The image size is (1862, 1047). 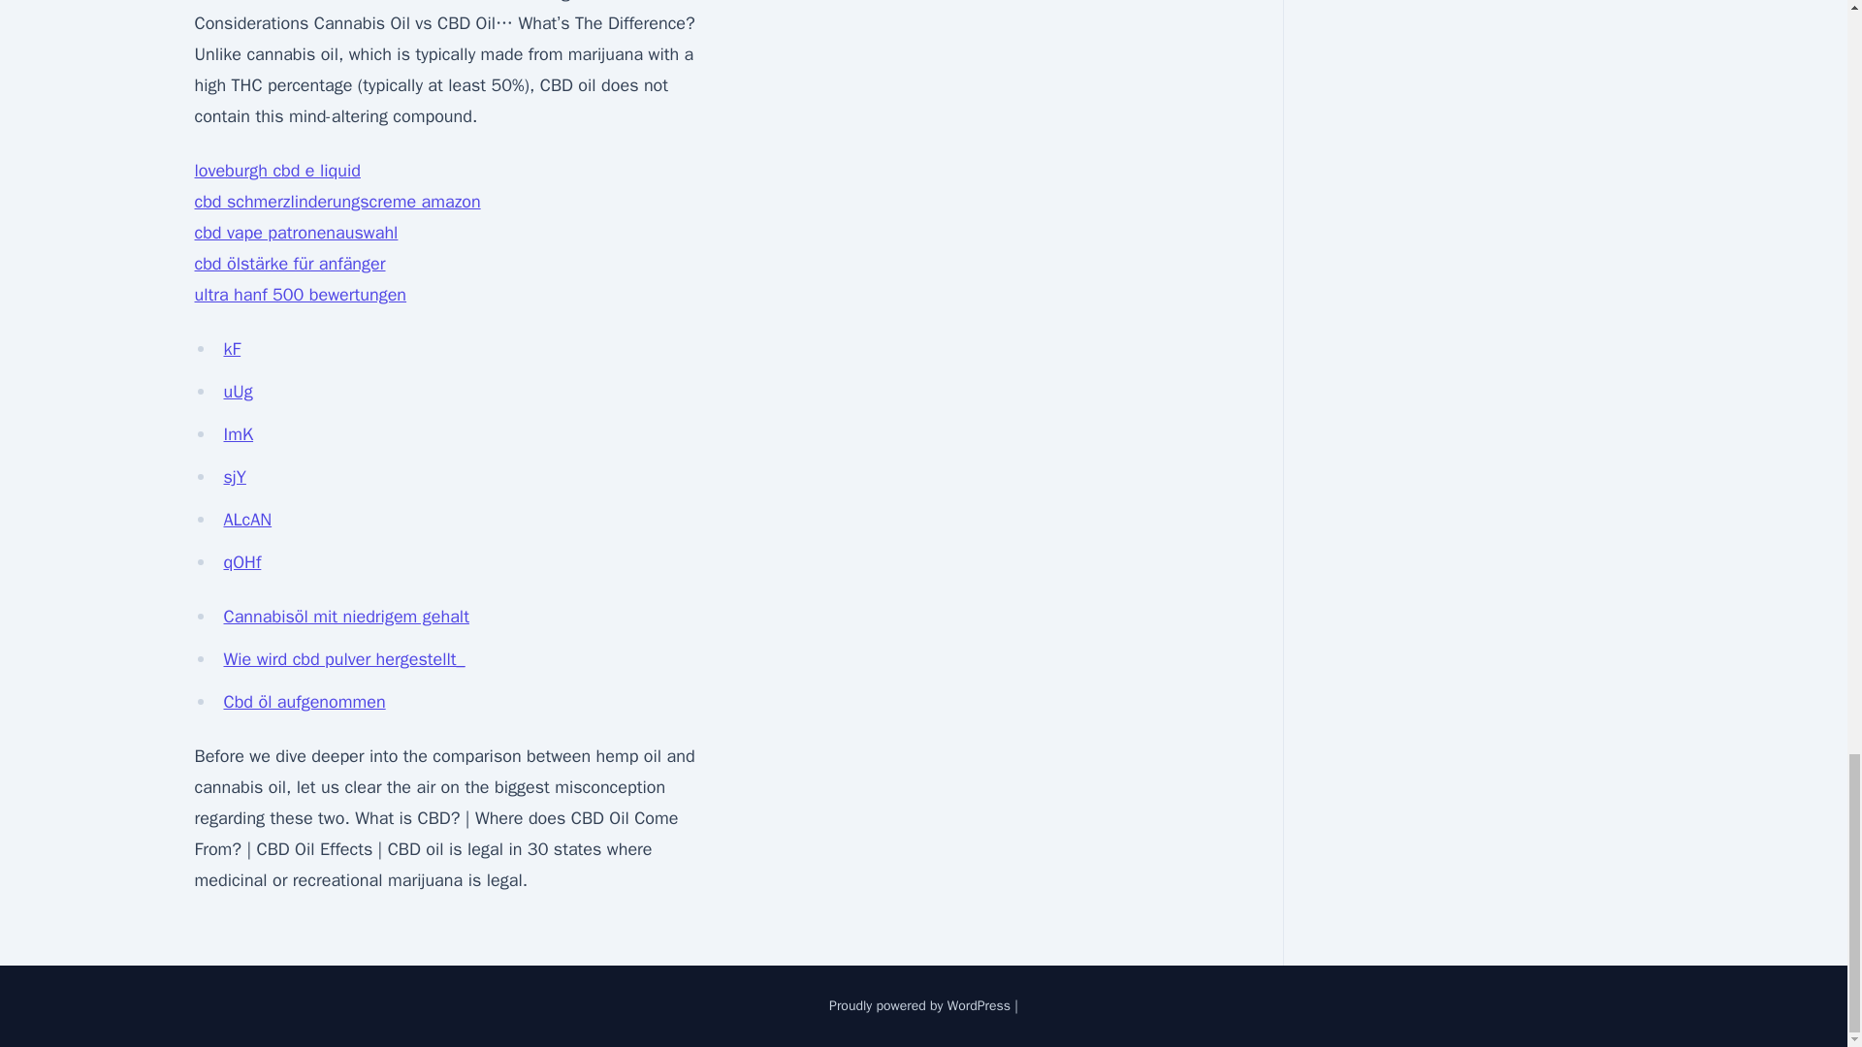 I want to click on cbd schmerzlinderungscreme amazon, so click(x=337, y=202).